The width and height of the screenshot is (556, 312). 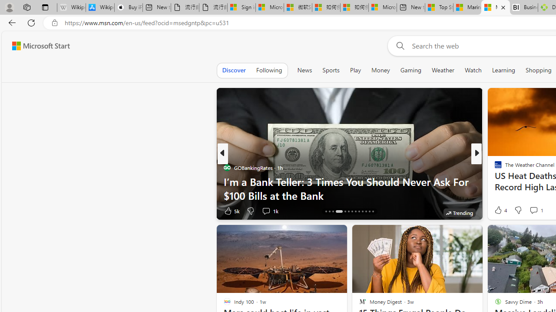 What do you see at coordinates (331, 70) in the screenshot?
I see `Sports` at bounding box center [331, 70].